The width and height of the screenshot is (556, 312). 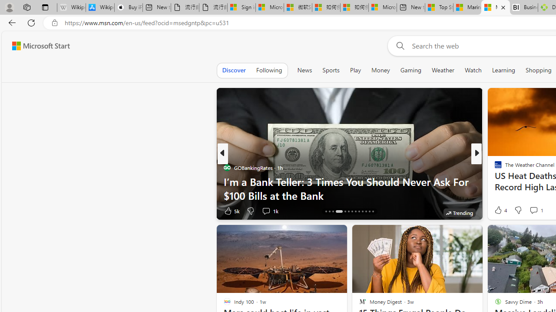 What do you see at coordinates (331, 70) in the screenshot?
I see `Sports` at bounding box center [331, 70].